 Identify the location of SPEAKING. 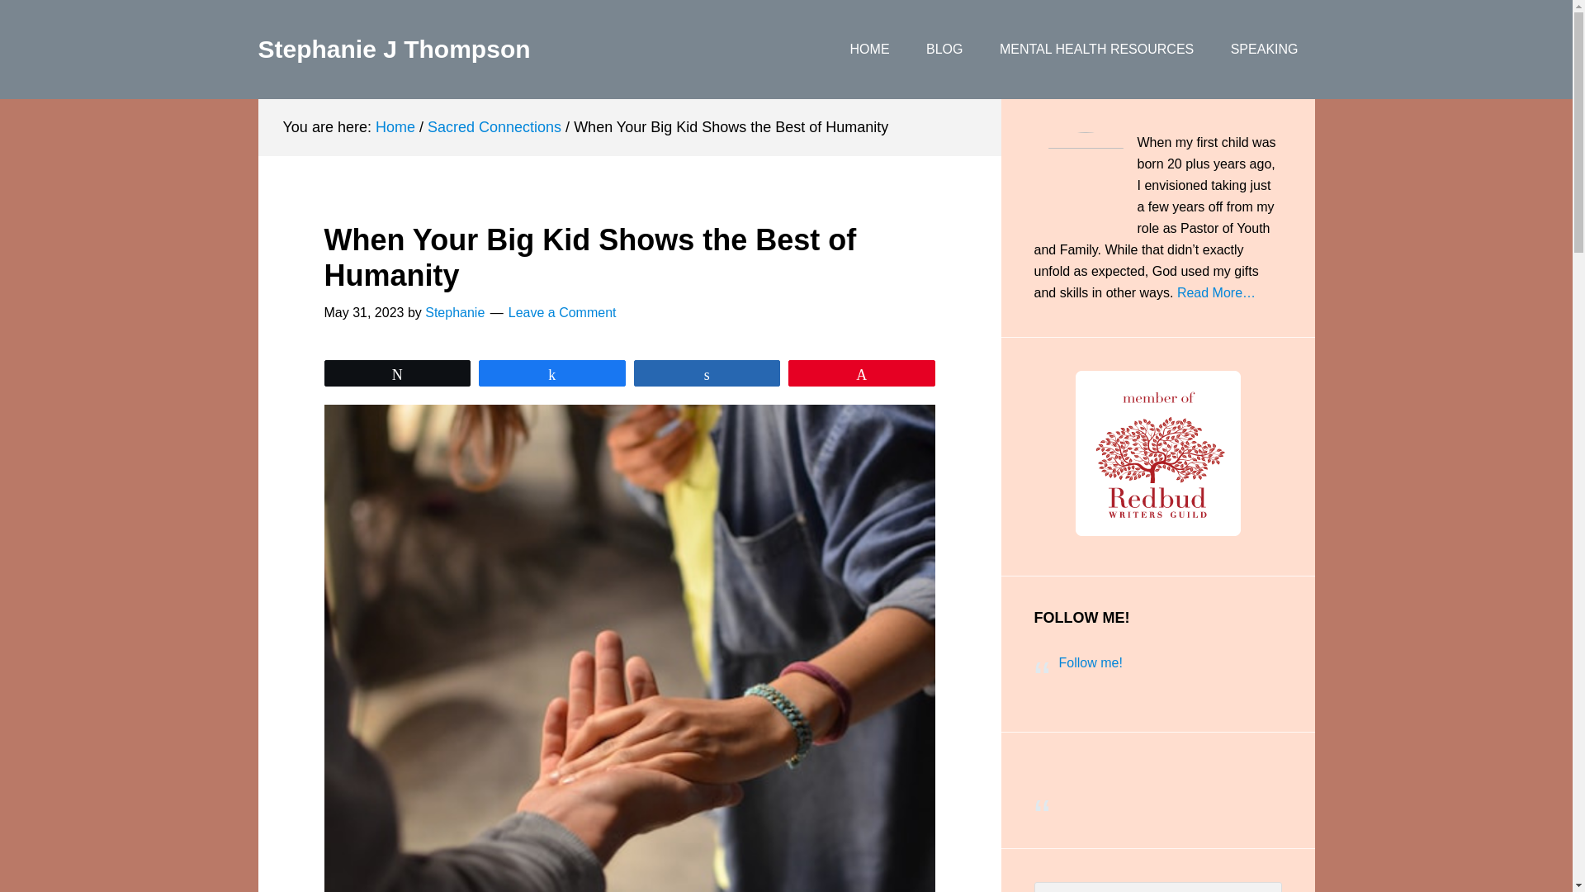
(1265, 50).